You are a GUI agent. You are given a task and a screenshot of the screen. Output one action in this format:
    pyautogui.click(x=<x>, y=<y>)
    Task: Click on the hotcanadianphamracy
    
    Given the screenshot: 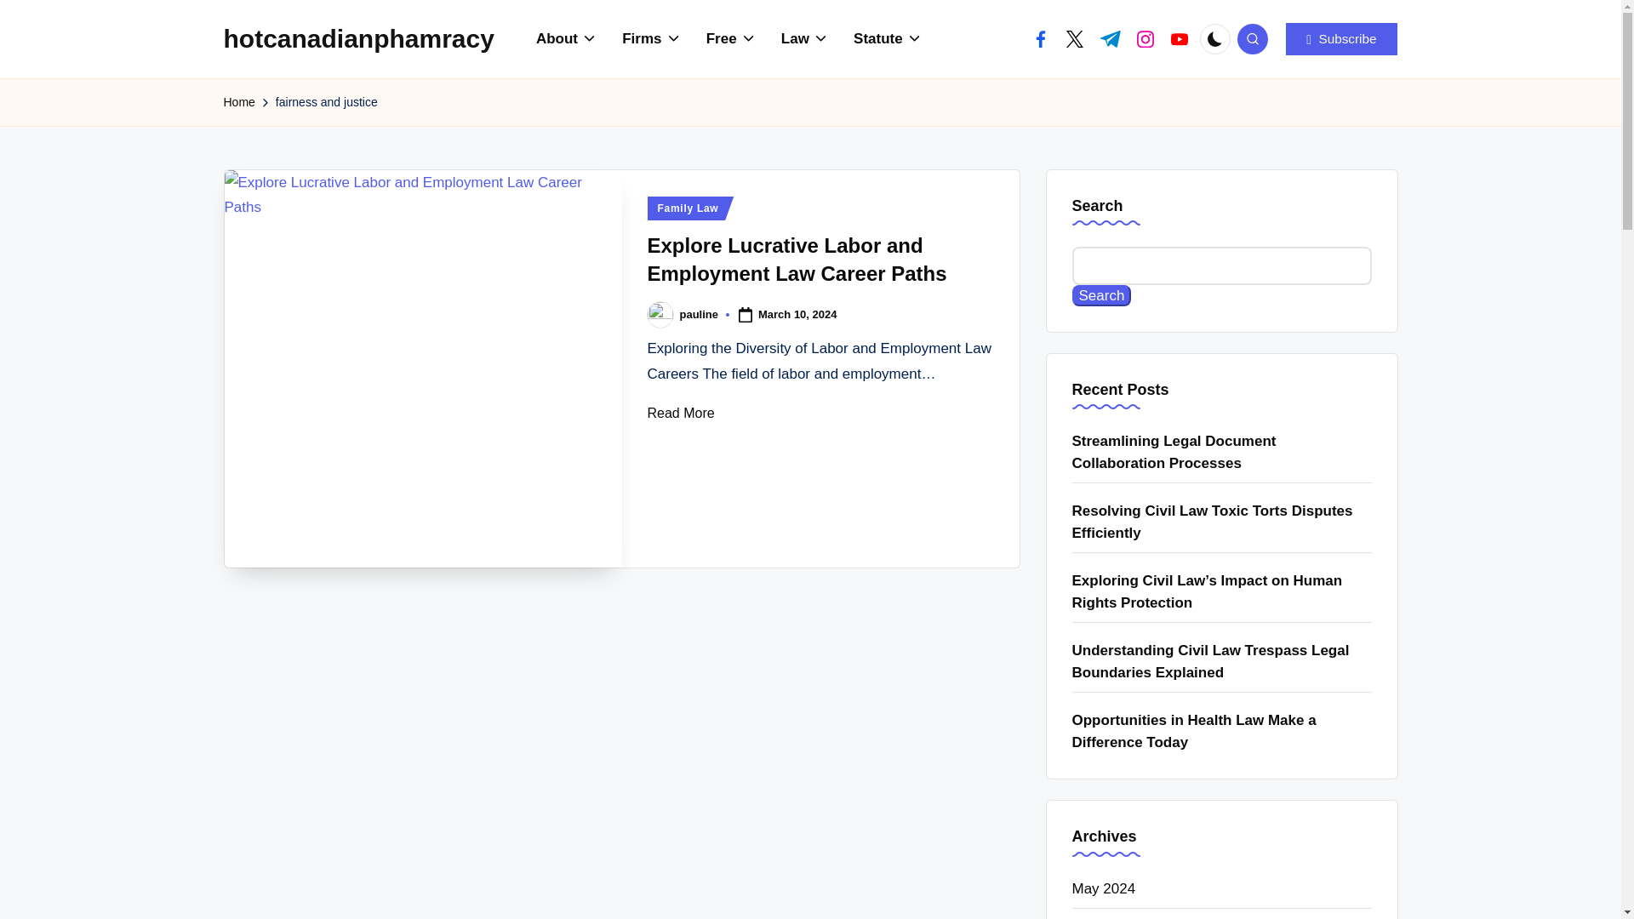 What is the action you would take?
    pyautogui.click(x=357, y=38)
    